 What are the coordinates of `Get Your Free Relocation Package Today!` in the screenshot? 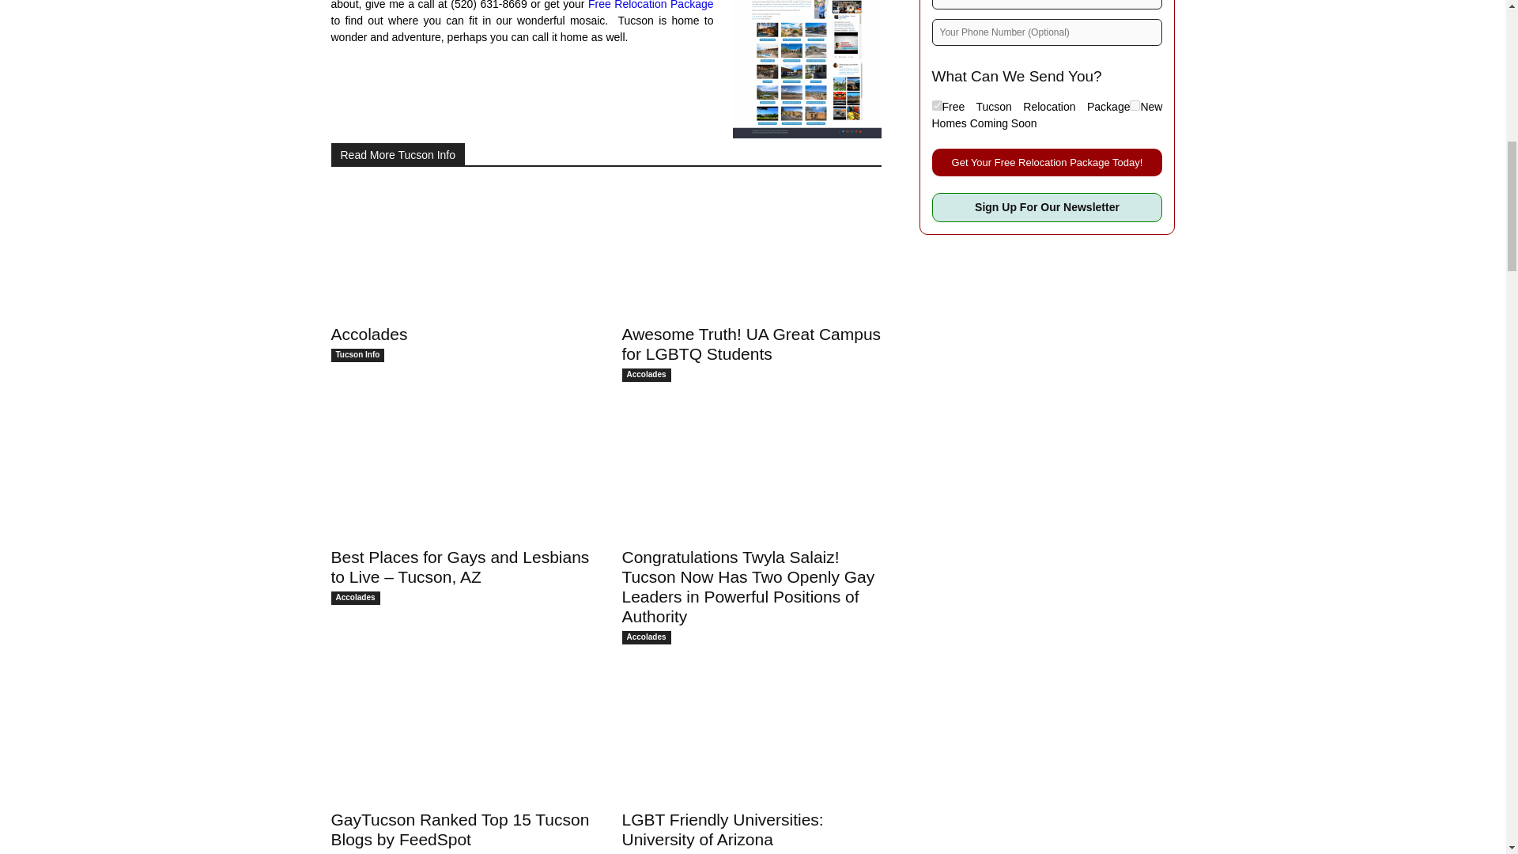 It's located at (1047, 161).